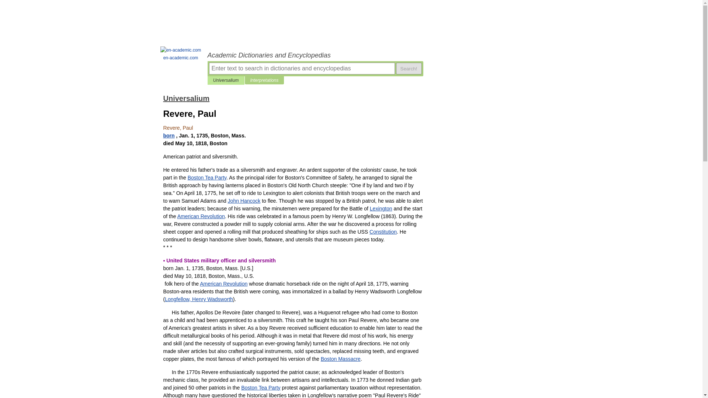 The height and width of the screenshot is (398, 708). Describe the element at coordinates (244, 200) in the screenshot. I see `John Hancock` at that location.